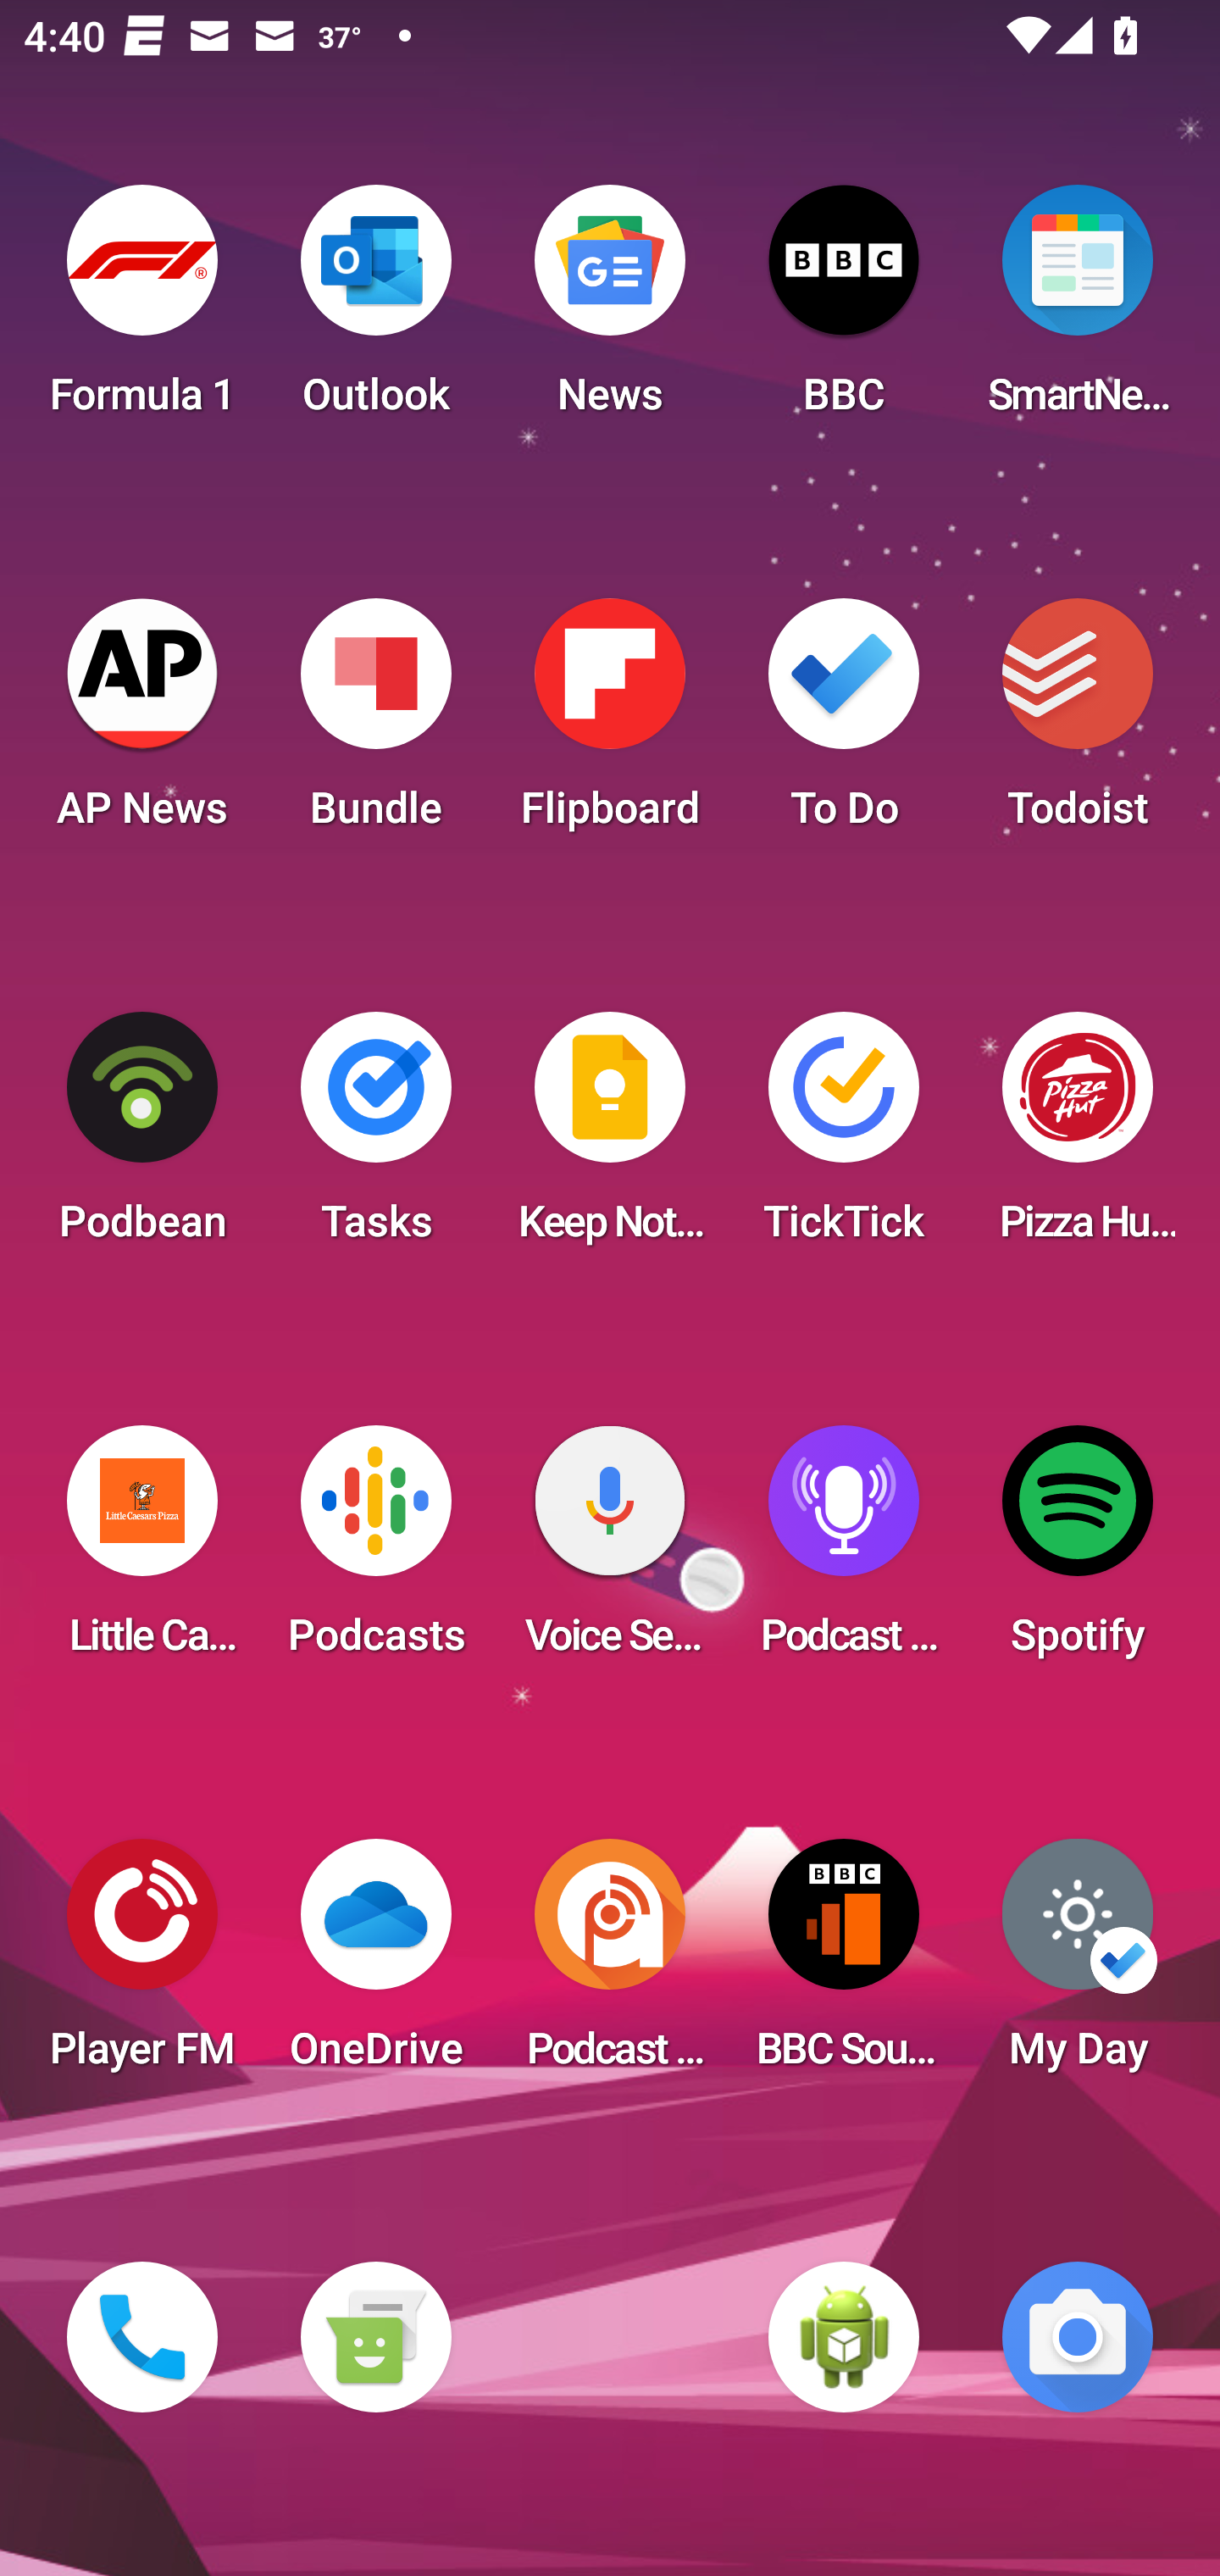 The height and width of the screenshot is (2576, 1220). Describe the element at coordinates (142, 1964) in the screenshot. I see `Player FM` at that location.